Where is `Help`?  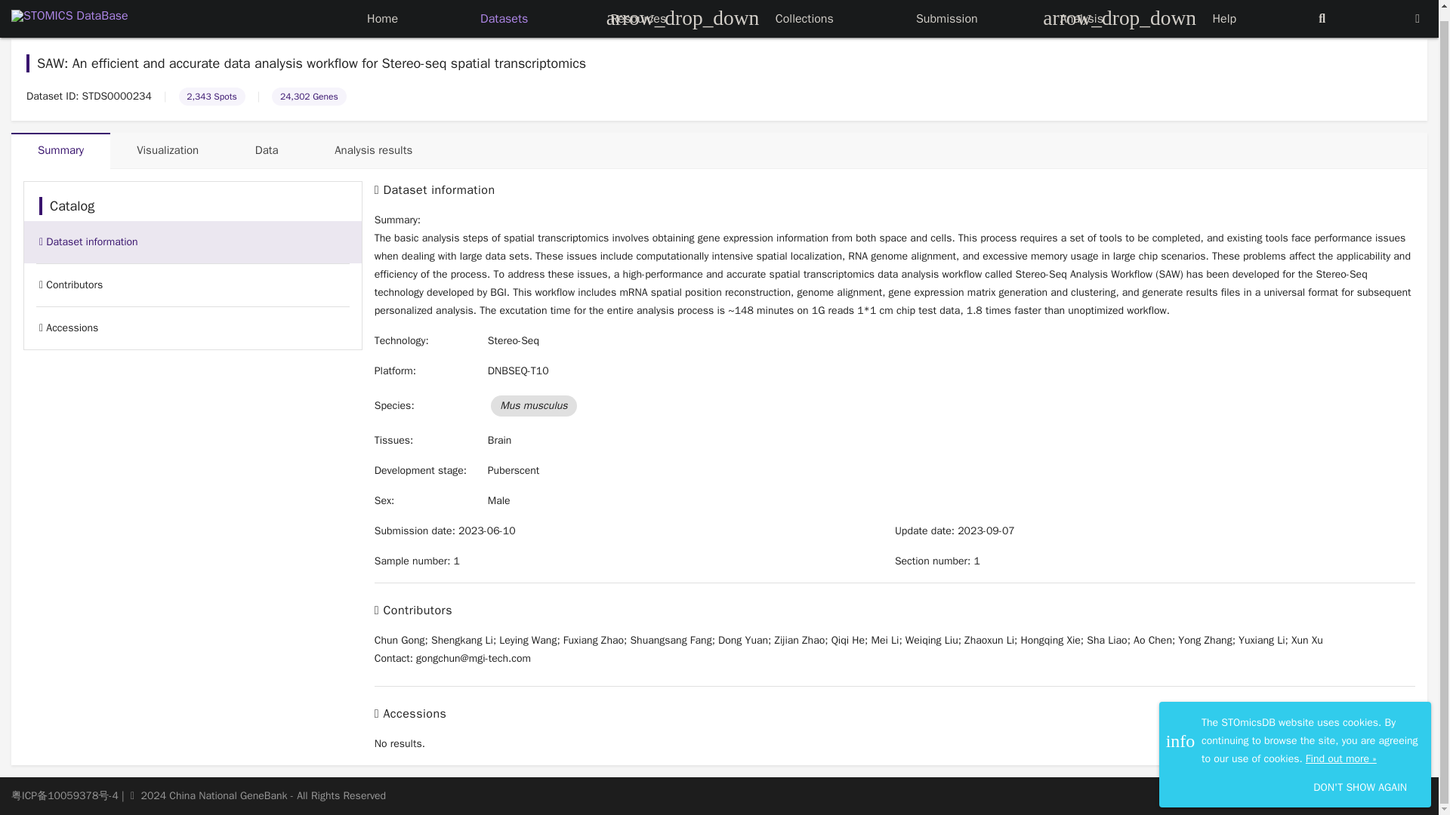
Help is located at coordinates (1224, 8).